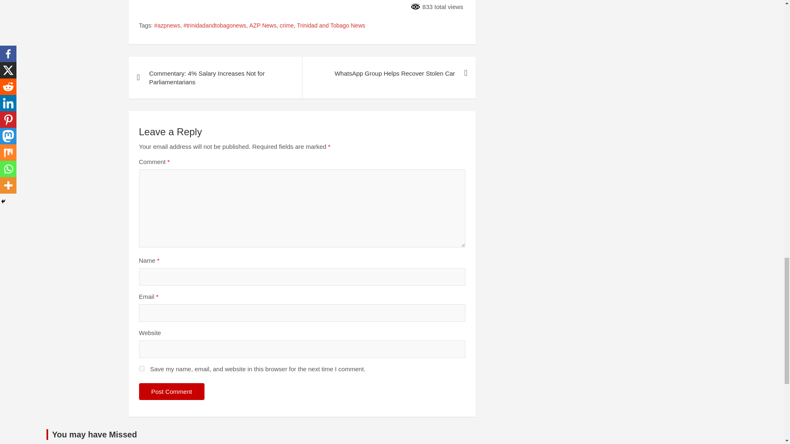 The height and width of the screenshot is (444, 790). Describe the element at coordinates (172, 391) in the screenshot. I see `Post Comment` at that location.